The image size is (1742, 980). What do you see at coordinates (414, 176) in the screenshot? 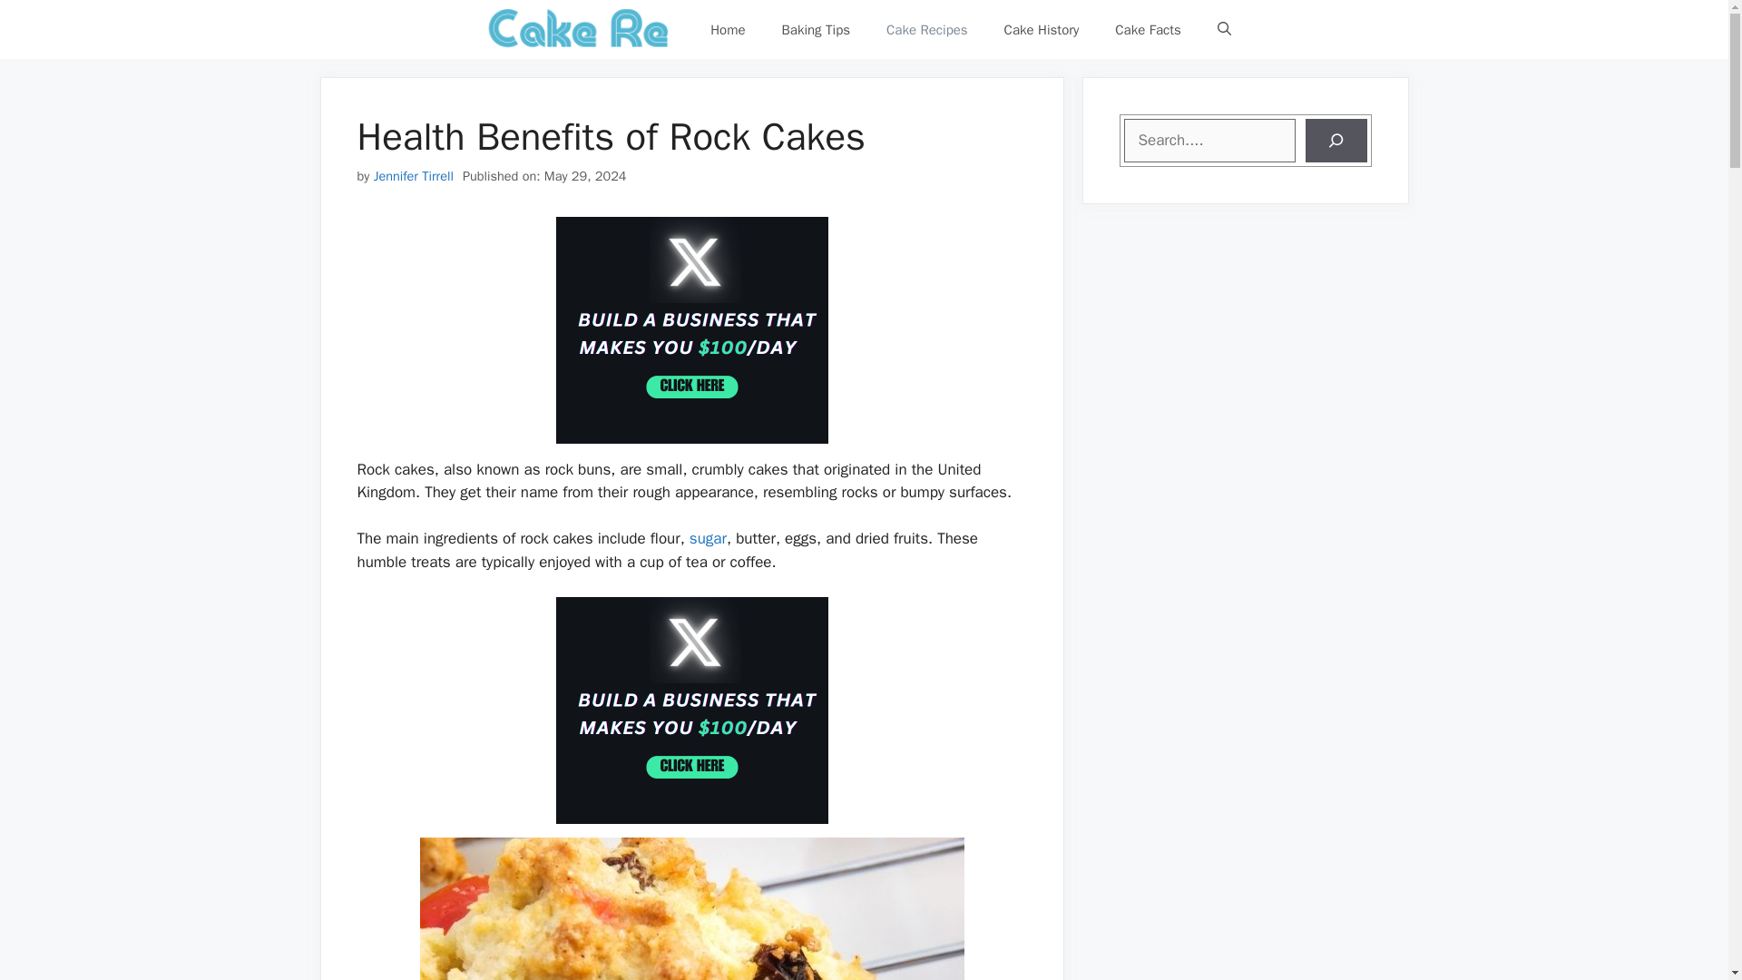
I see `View all posts by Jennifer Tirrell` at bounding box center [414, 176].